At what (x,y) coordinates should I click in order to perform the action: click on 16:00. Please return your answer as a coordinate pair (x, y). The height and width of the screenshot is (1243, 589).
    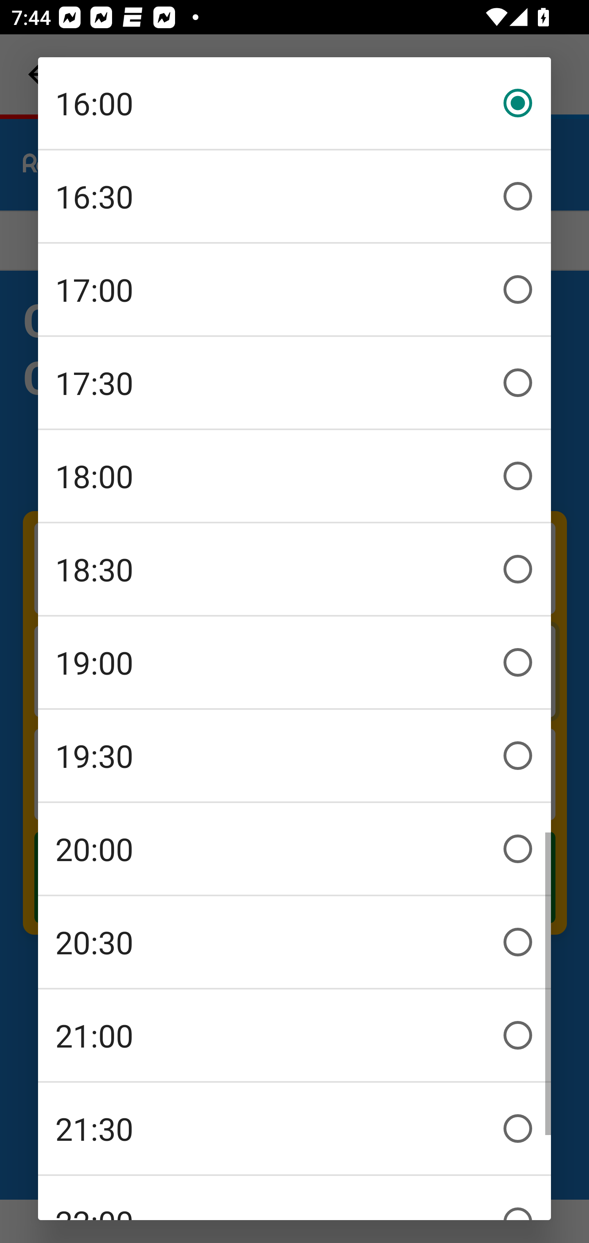
    Looking at the image, I should click on (294, 103).